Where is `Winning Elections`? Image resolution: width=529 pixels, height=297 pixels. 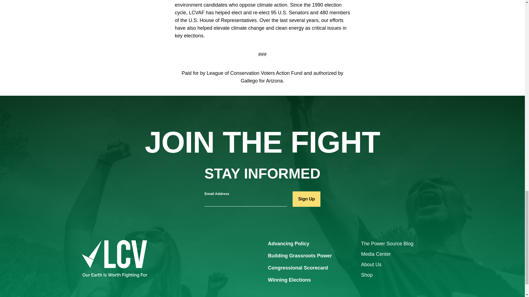
Winning Elections is located at coordinates (289, 280).